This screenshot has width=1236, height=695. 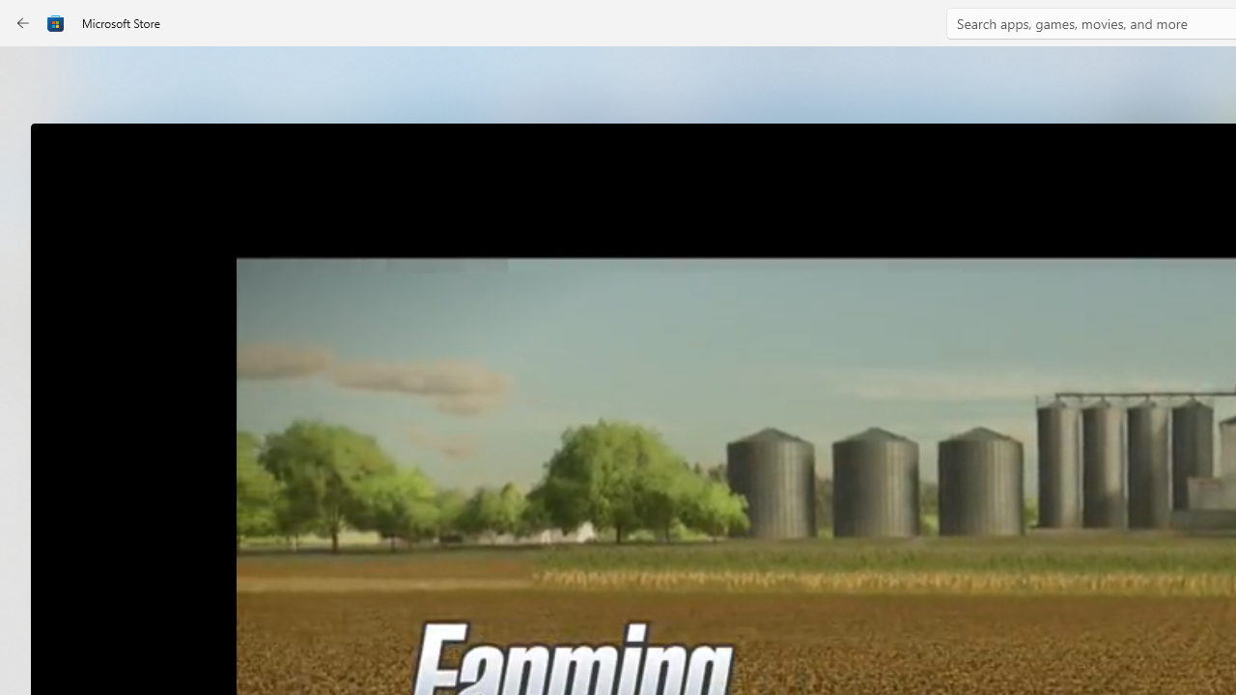 I want to click on Entertainment, so click(x=35, y=317).